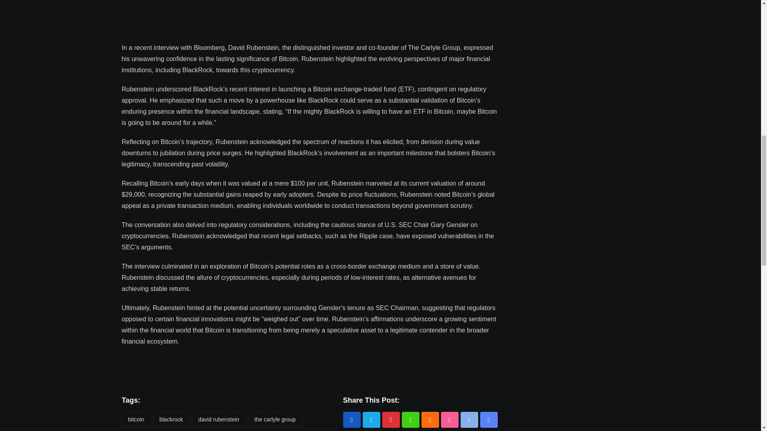 The width and height of the screenshot is (767, 431). What do you see at coordinates (219, 420) in the screenshot?
I see `david rubenstein` at bounding box center [219, 420].